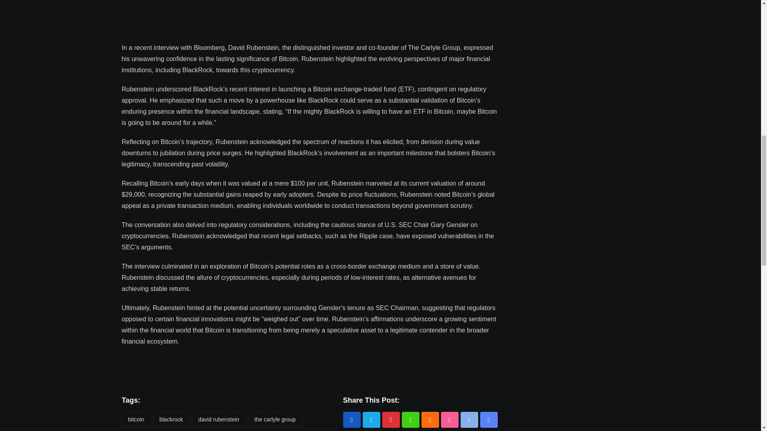 The width and height of the screenshot is (767, 431). What do you see at coordinates (219, 420) in the screenshot?
I see `david rubenstein` at bounding box center [219, 420].